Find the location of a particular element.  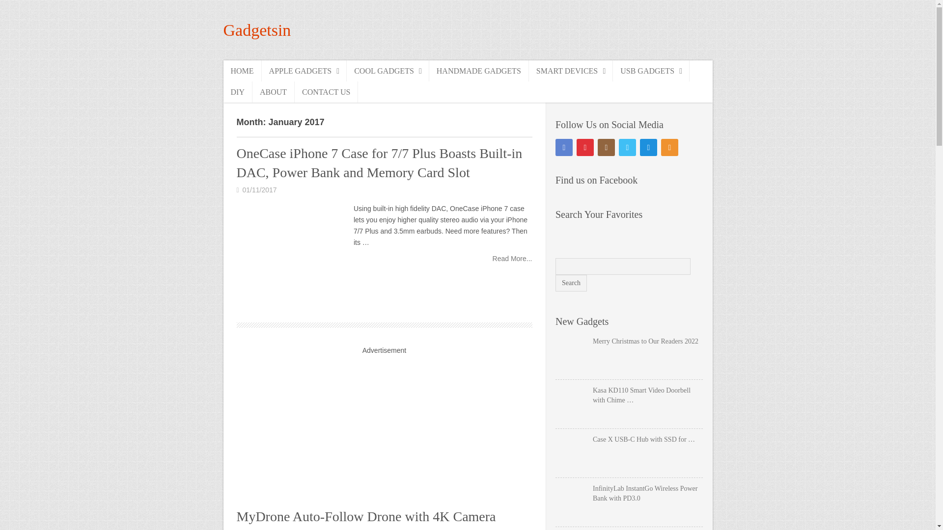

USB GADGETS is located at coordinates (651, 71).